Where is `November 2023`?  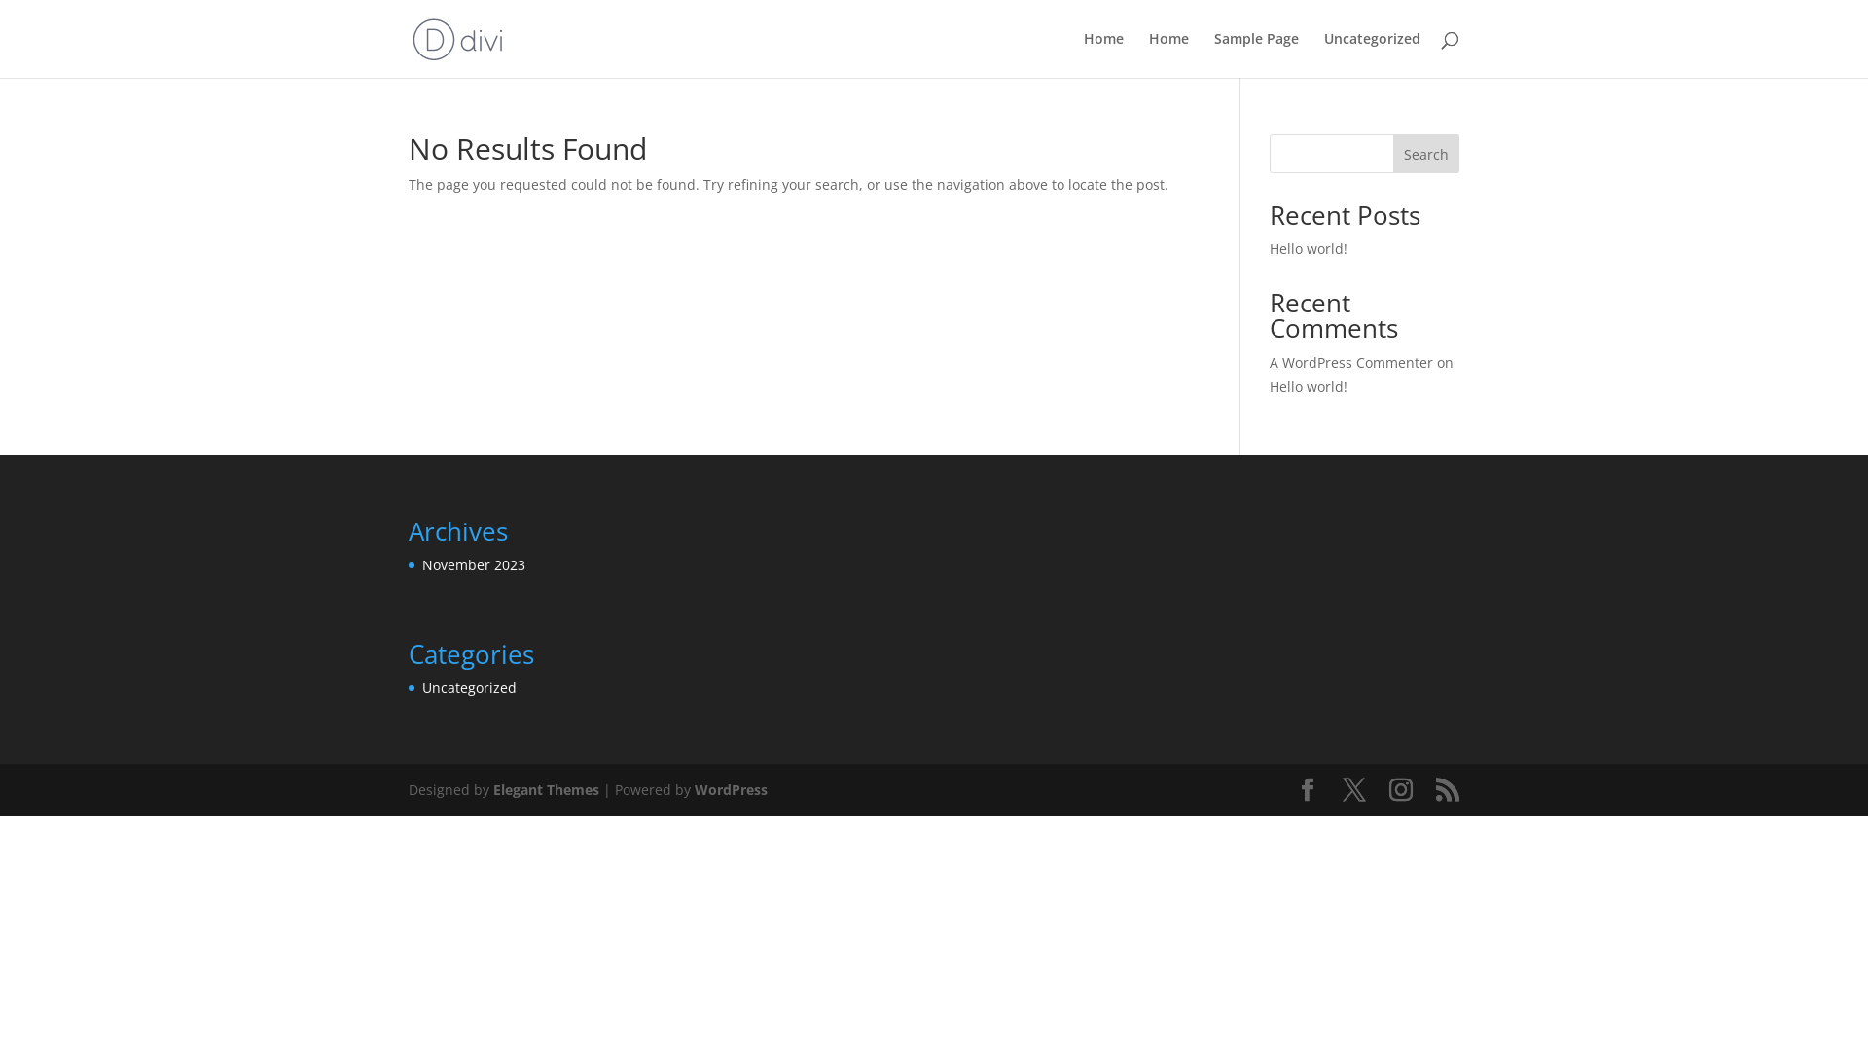
November 2023 is located at coordinates (474, 564).